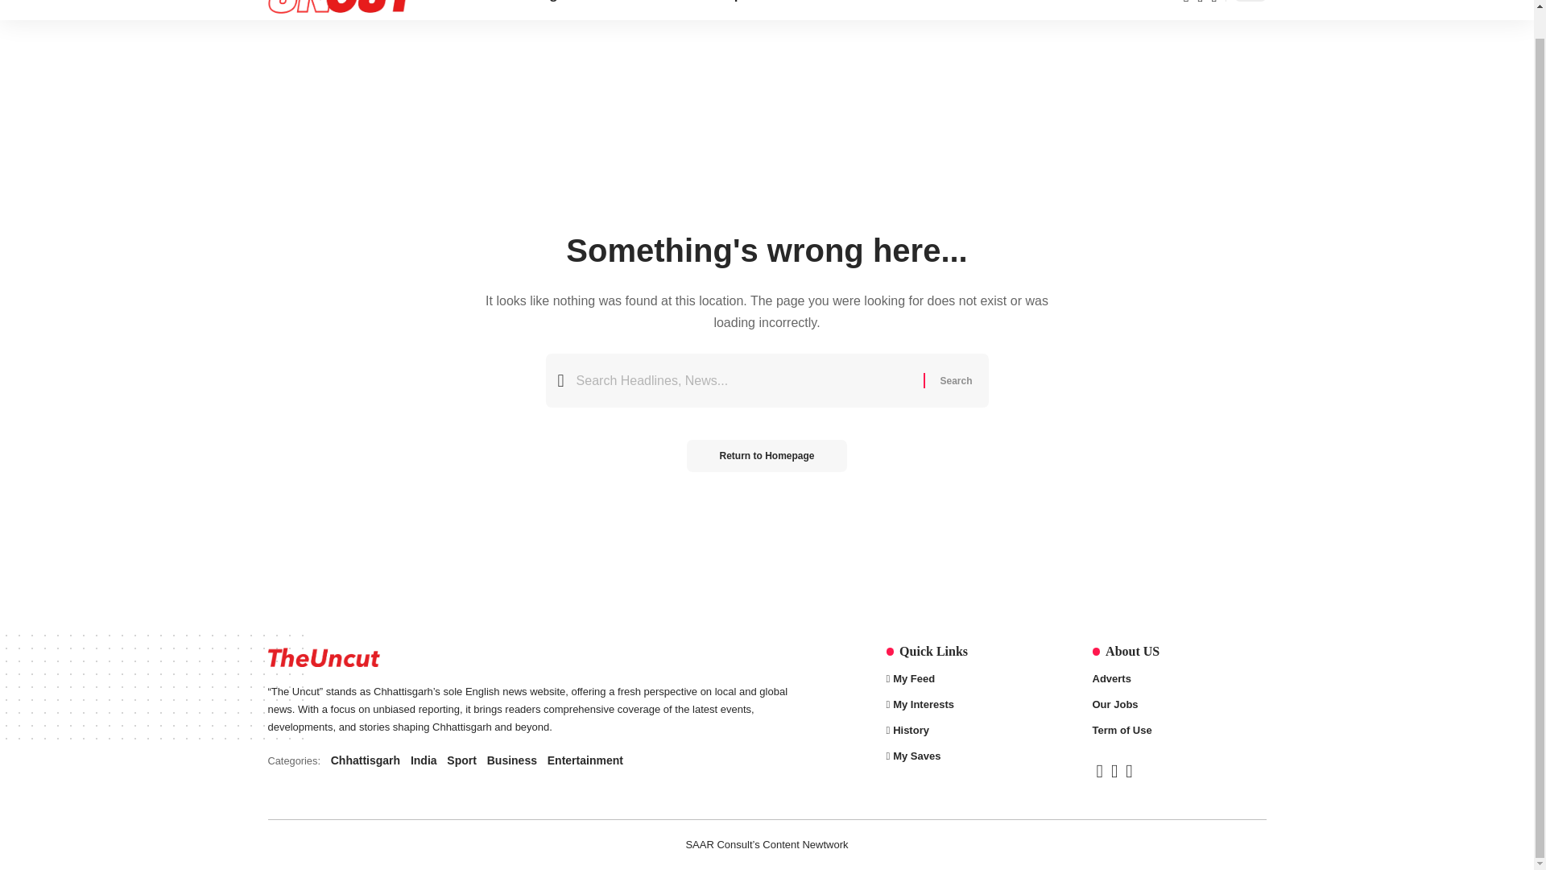 The height and width of the screenshot is (870, 1546). Describe the element at coordinates (530, 760) in the screenshot. I see `The Uncut` at that location.